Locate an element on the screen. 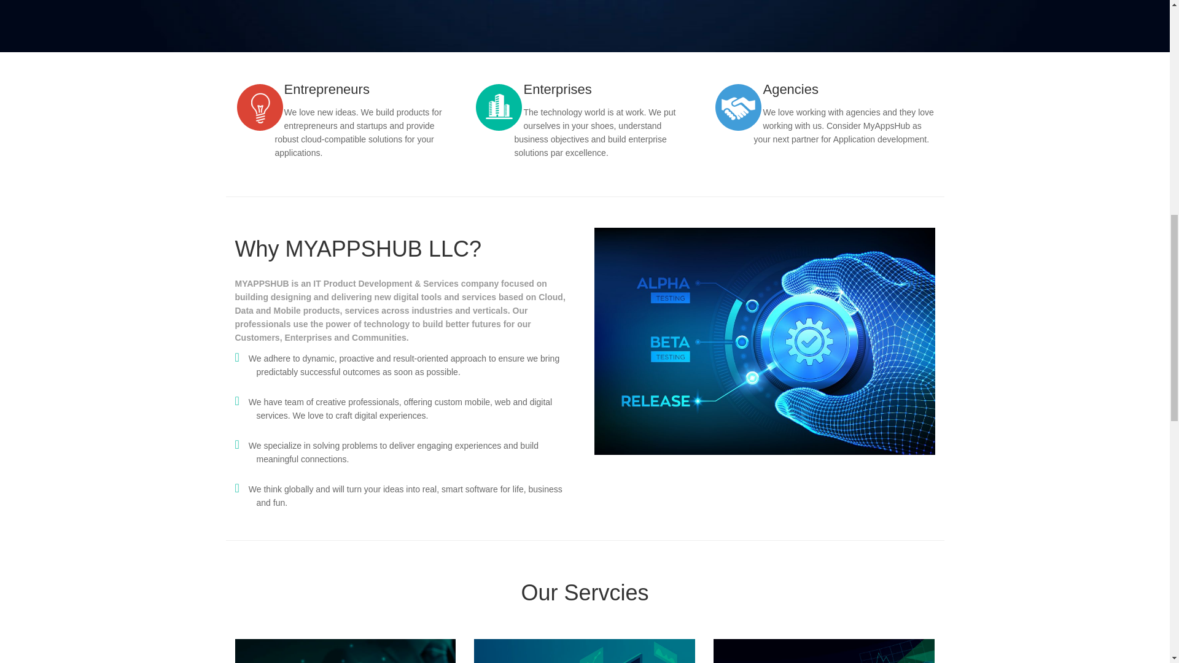 Image resolution: width=1179 pixels, height=663 pixels. Containerization is located at coordinates (585, 651).